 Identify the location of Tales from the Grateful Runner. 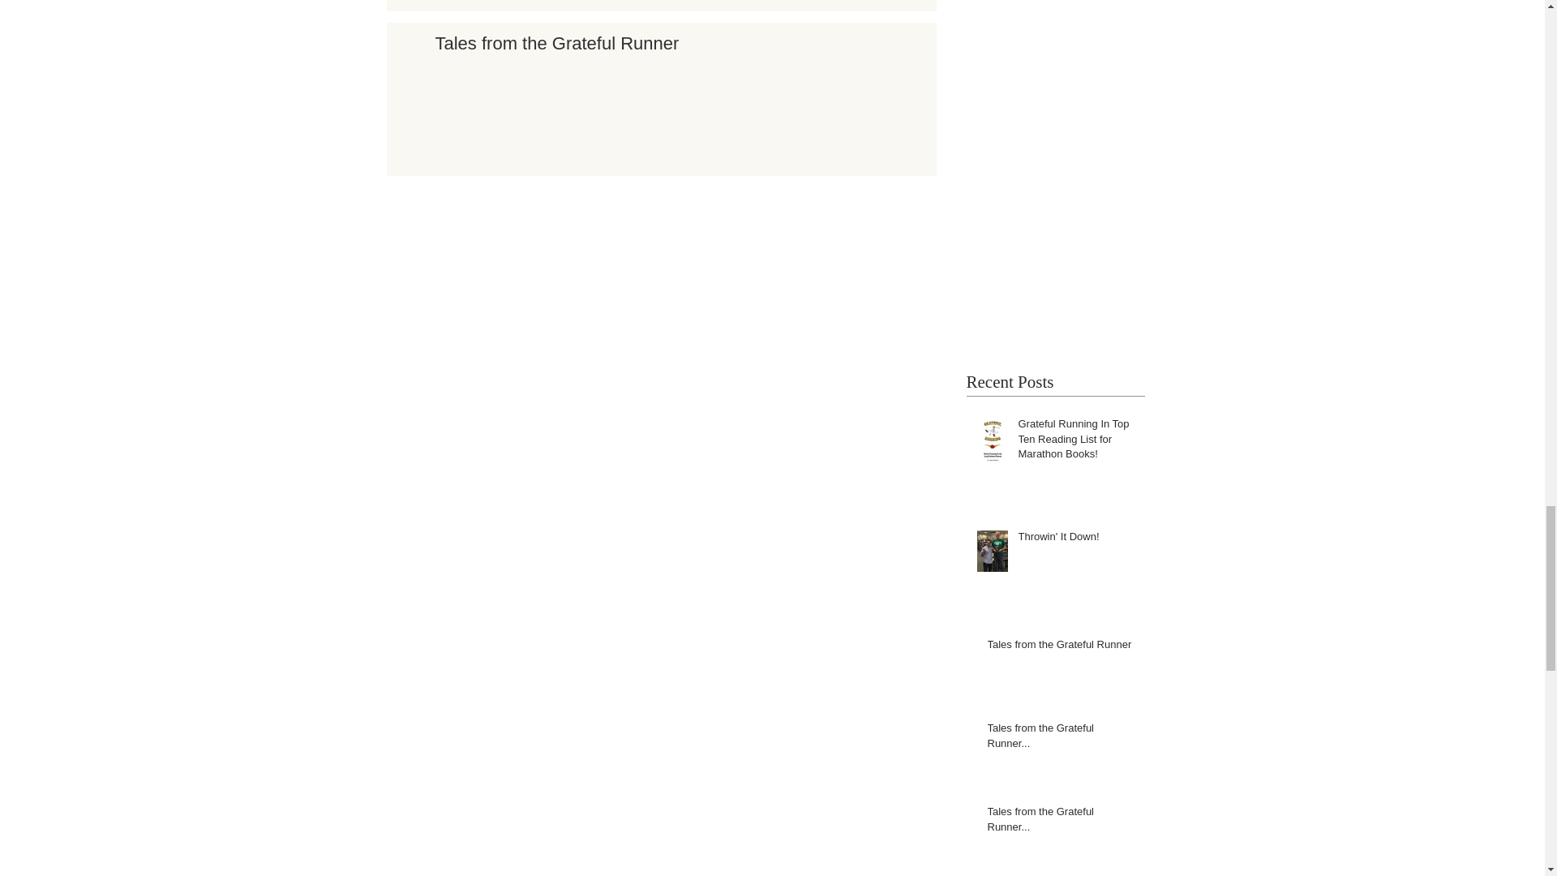
(1061, 648).